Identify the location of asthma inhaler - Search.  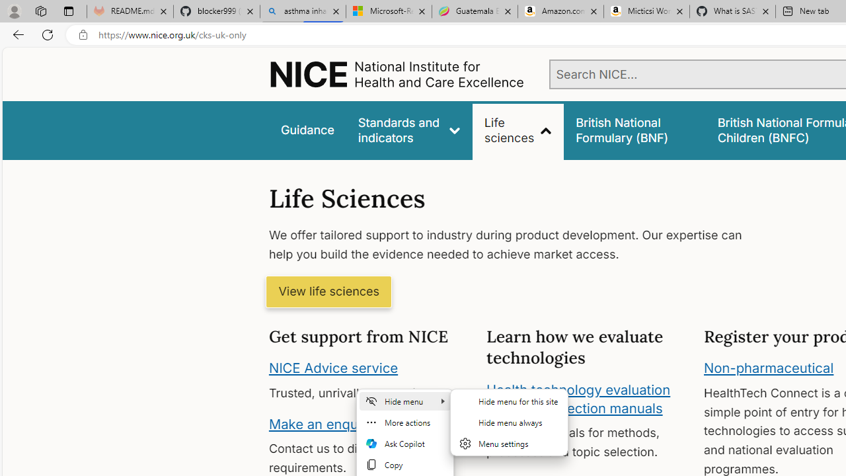
(303, 12).